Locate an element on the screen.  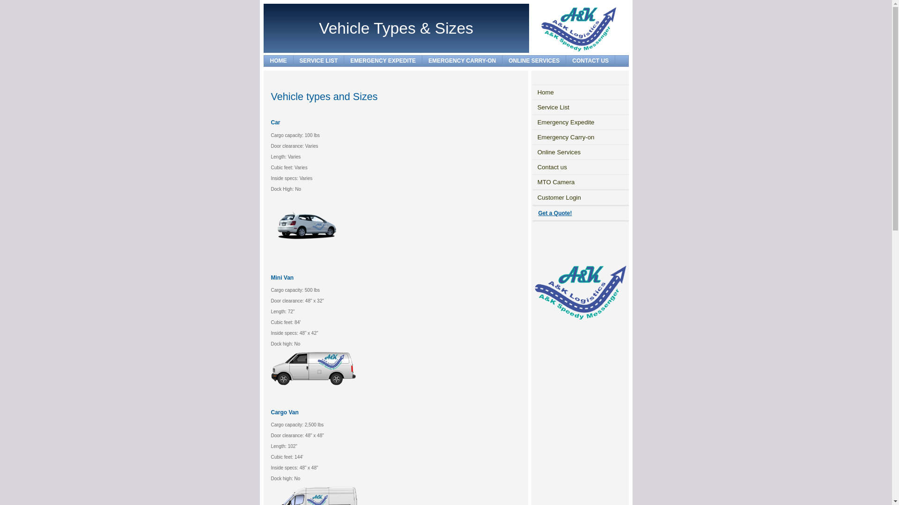
Emergency Expedite is located at coordinates (581, 123).